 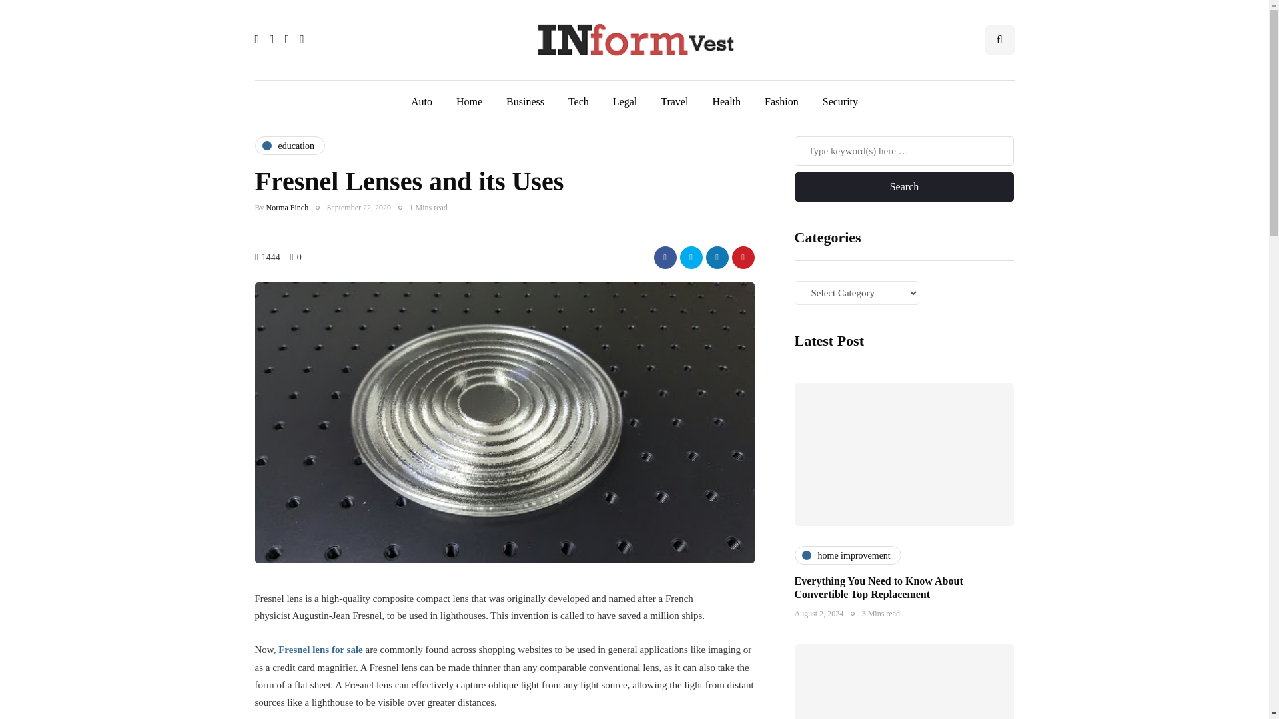 What do you see at coordinates (469, 101) in the screenshot?
I see `Home` at bounding box center [469, 101].